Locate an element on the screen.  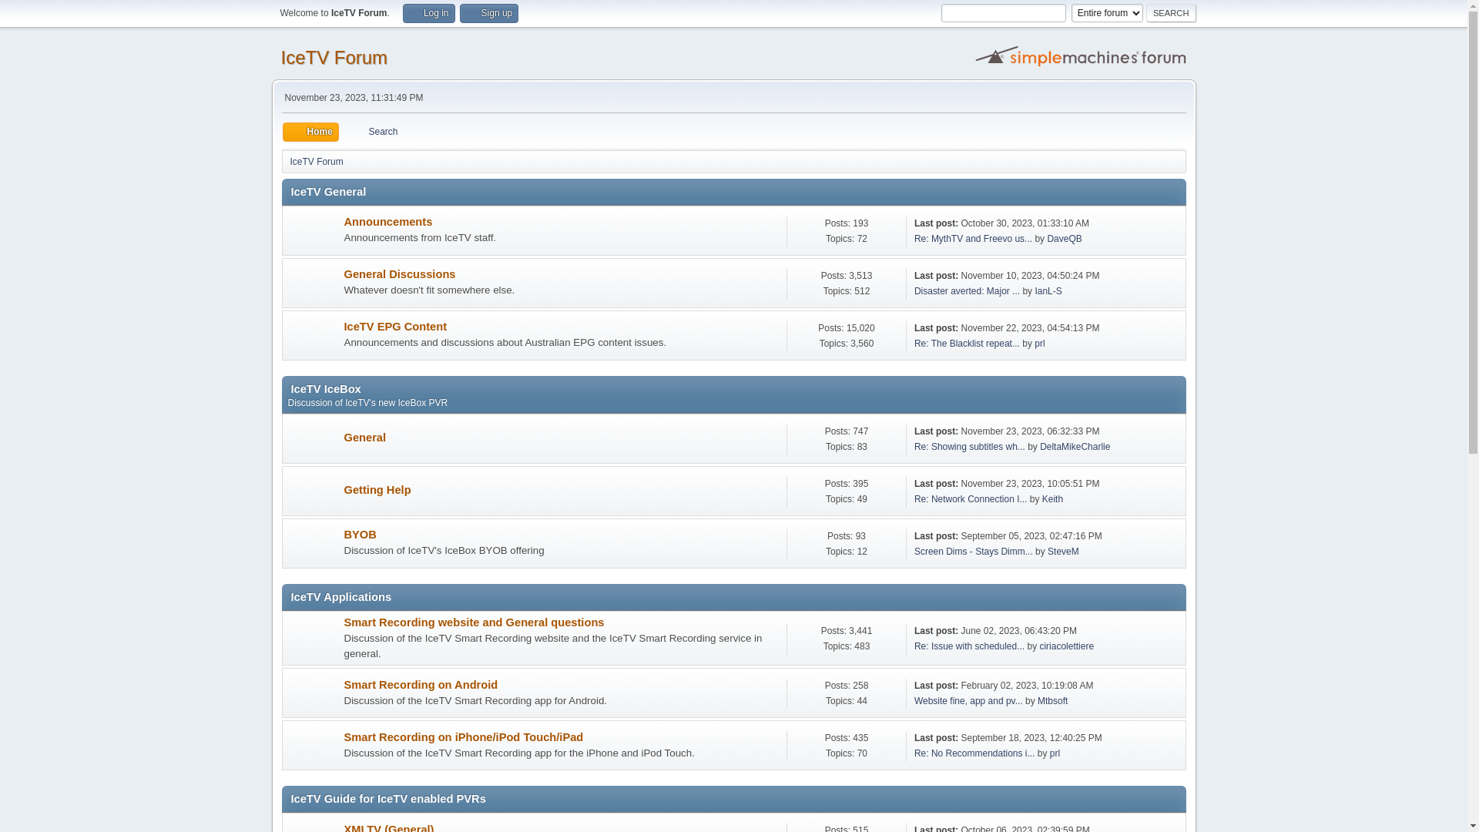
General is located at coordinates (365, 438).